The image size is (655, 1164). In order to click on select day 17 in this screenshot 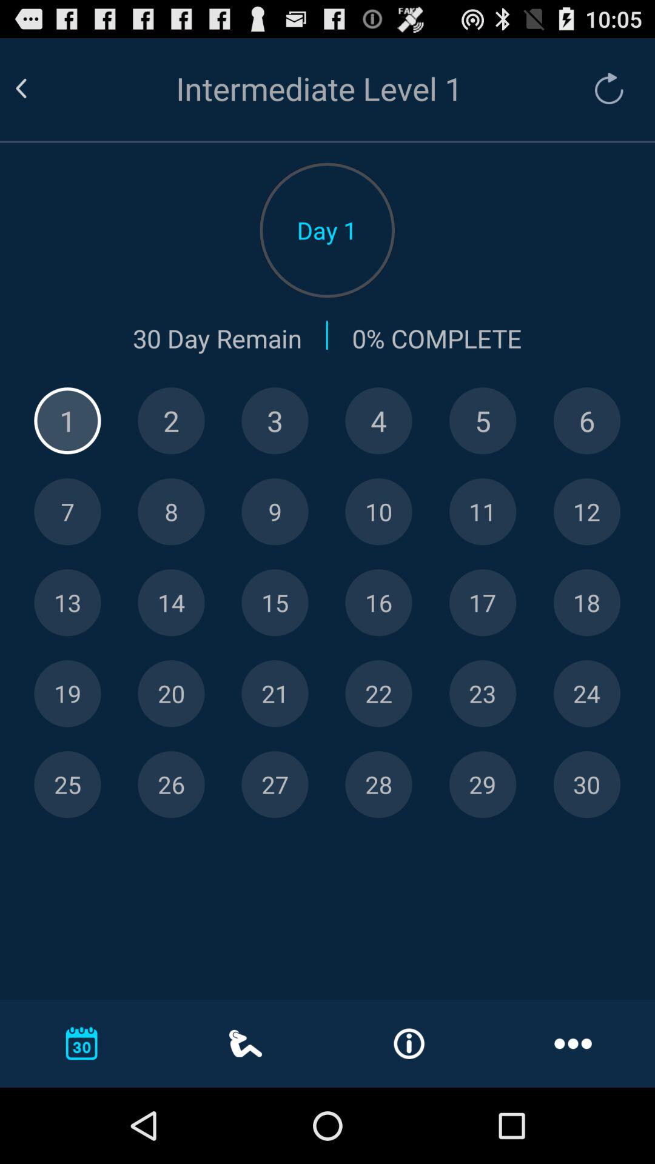, I will do `click(483, 603)`.